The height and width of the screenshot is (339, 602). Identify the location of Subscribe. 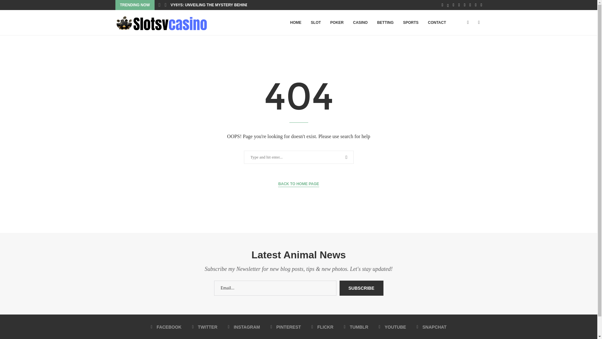
(361, 288).